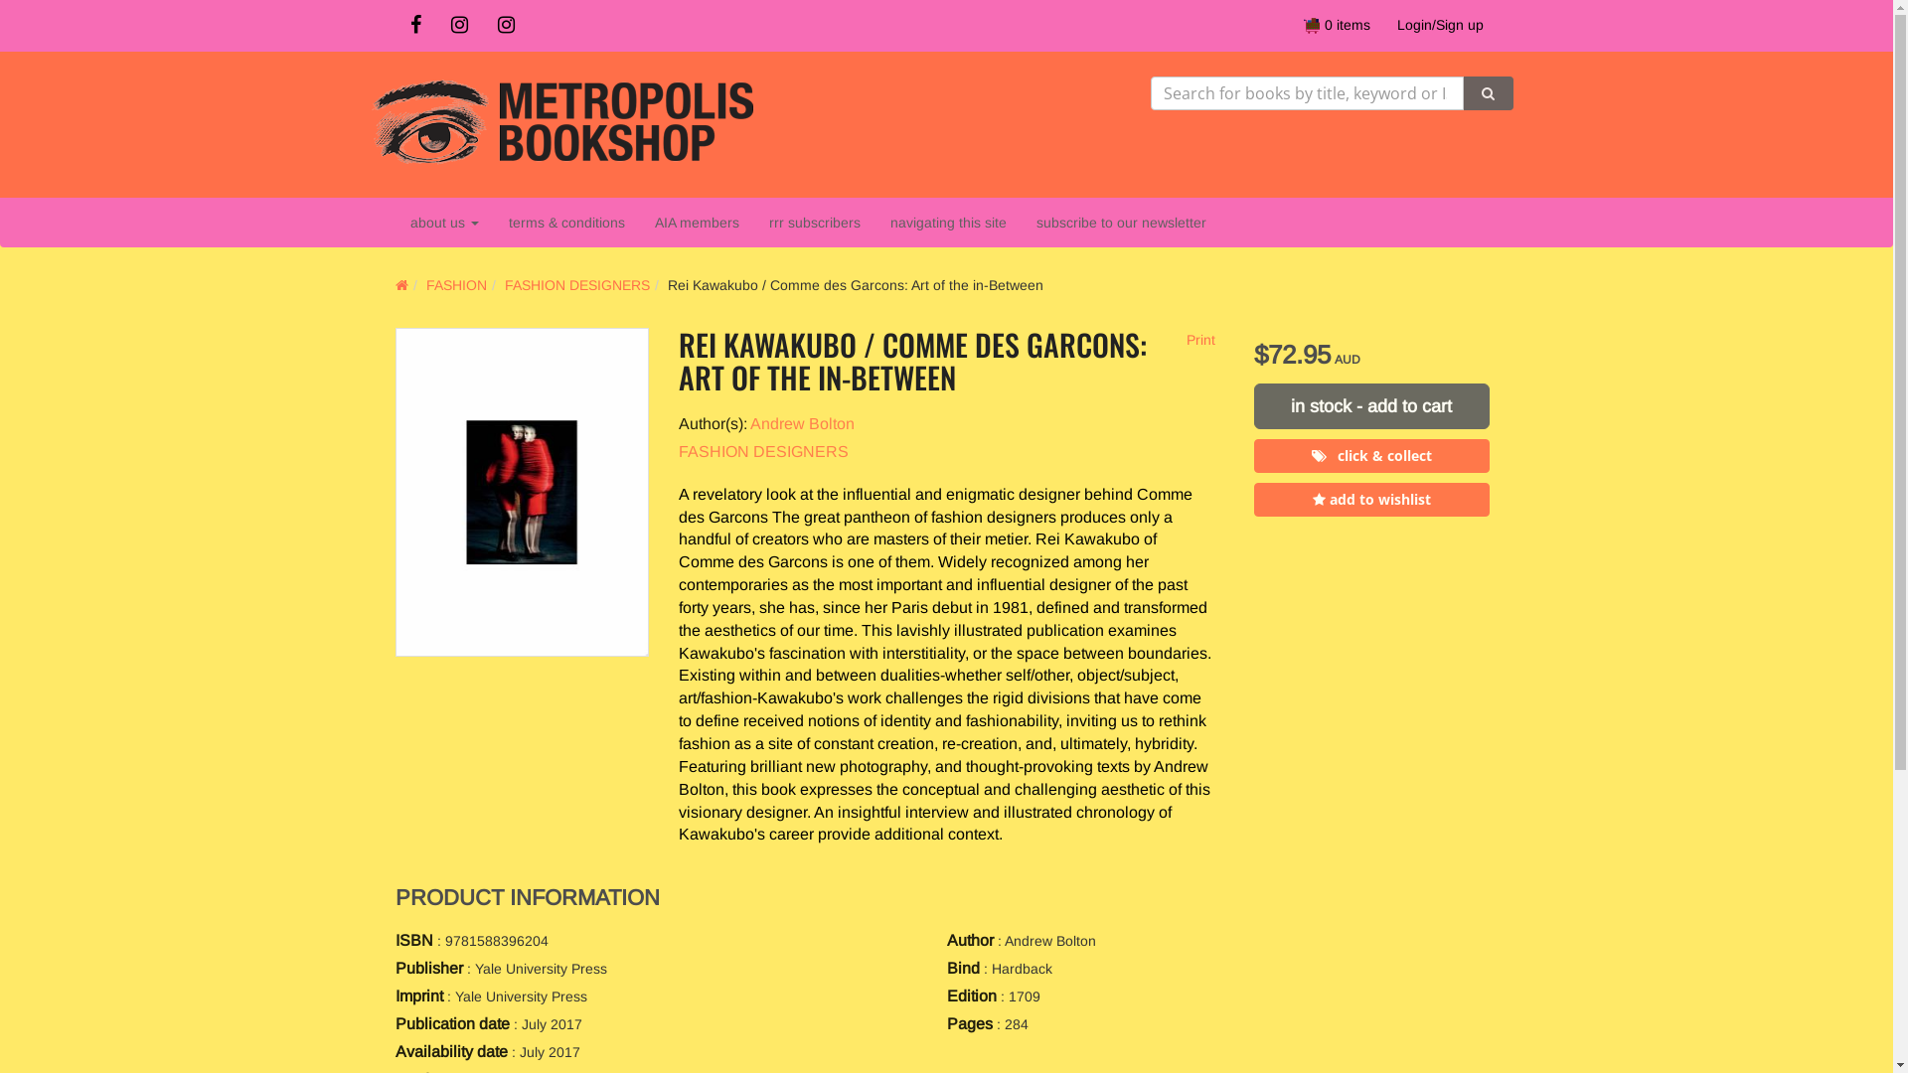 Image resolution: width=1908 pixels, height=1073 pixels. Describe the element at coordinates (1371, 500) in the screenshot. I see `add to wishlist` at that location.